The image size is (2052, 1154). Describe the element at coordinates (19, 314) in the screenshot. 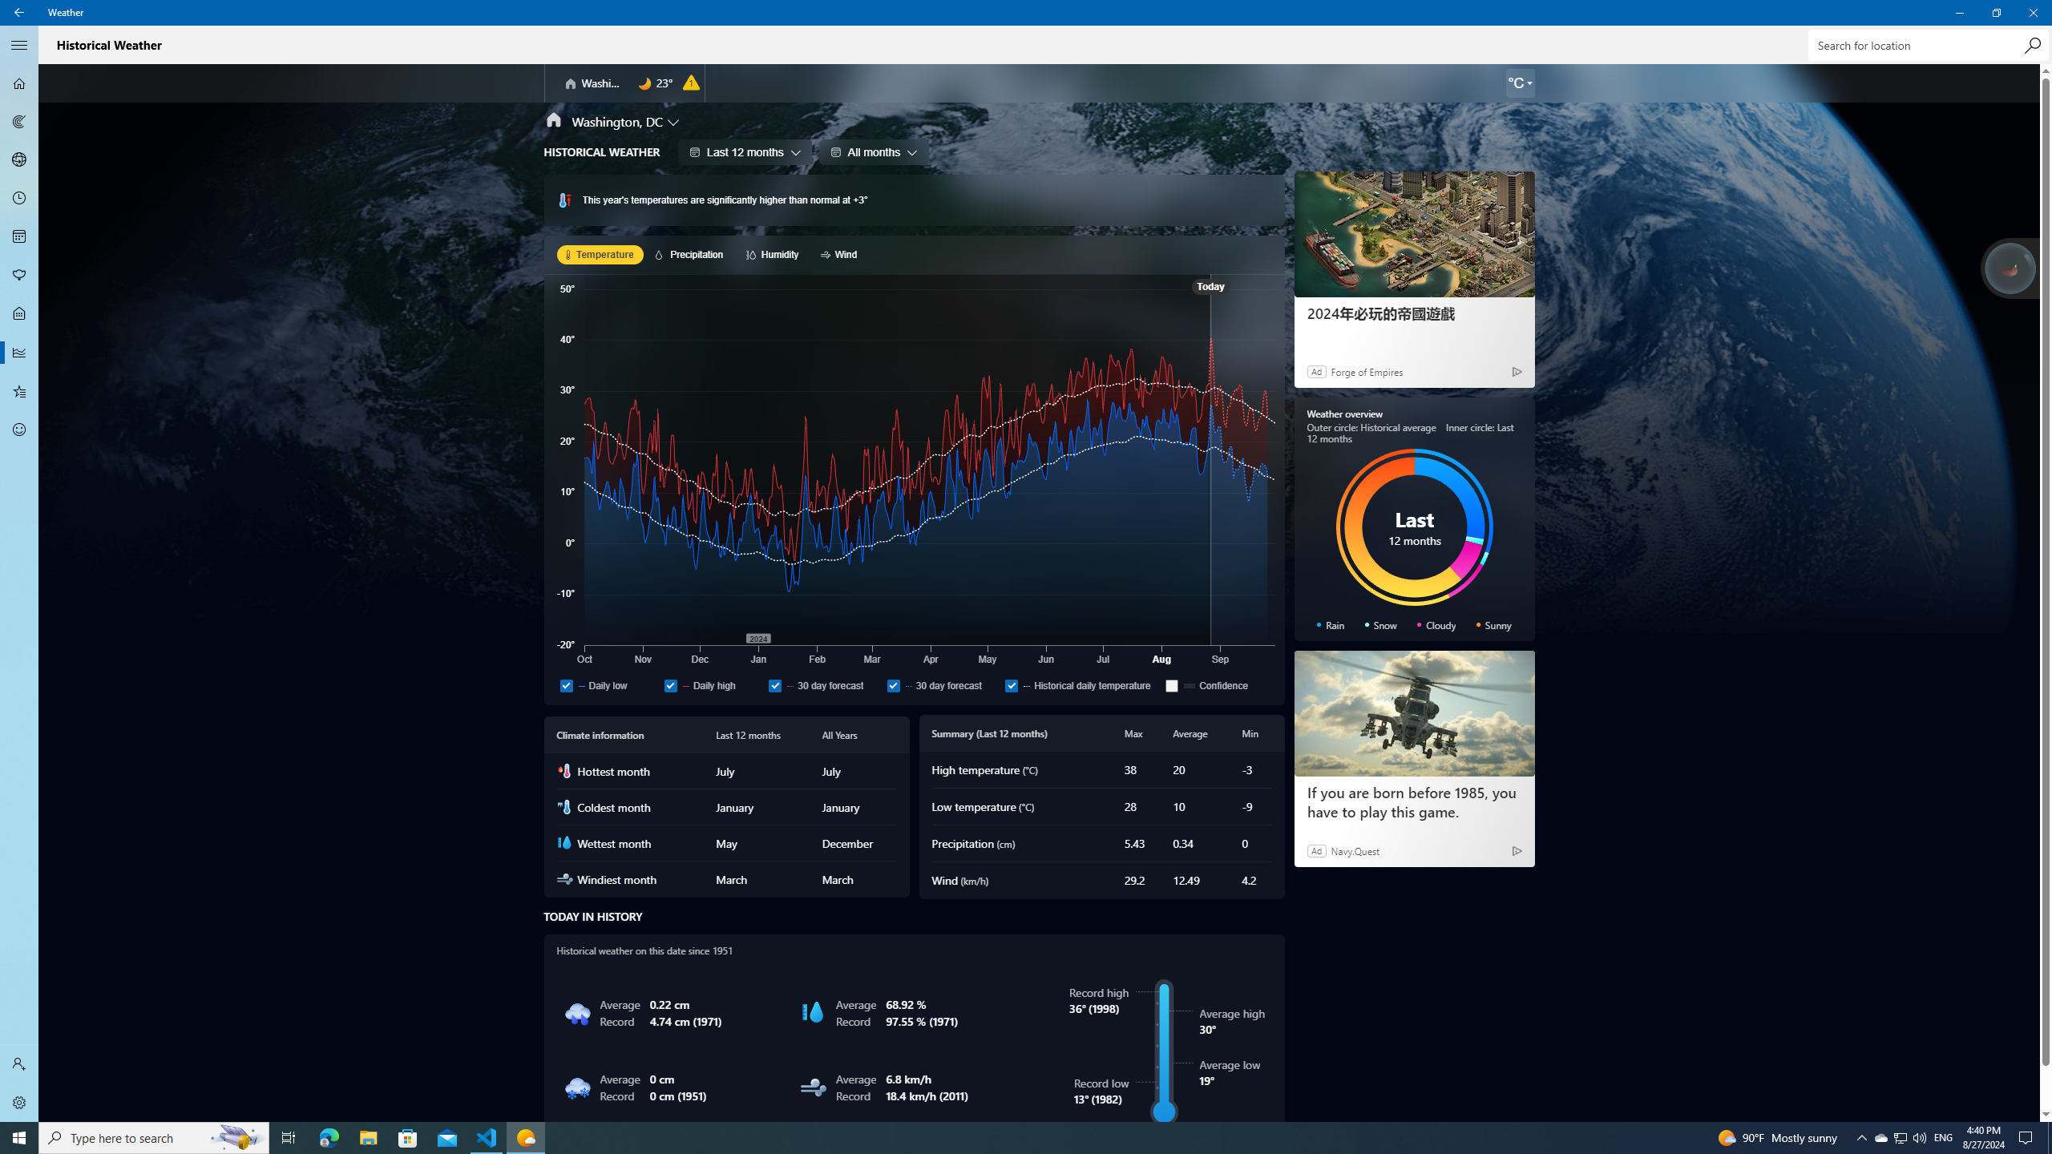

I see `Life - Not Selected` at that location.